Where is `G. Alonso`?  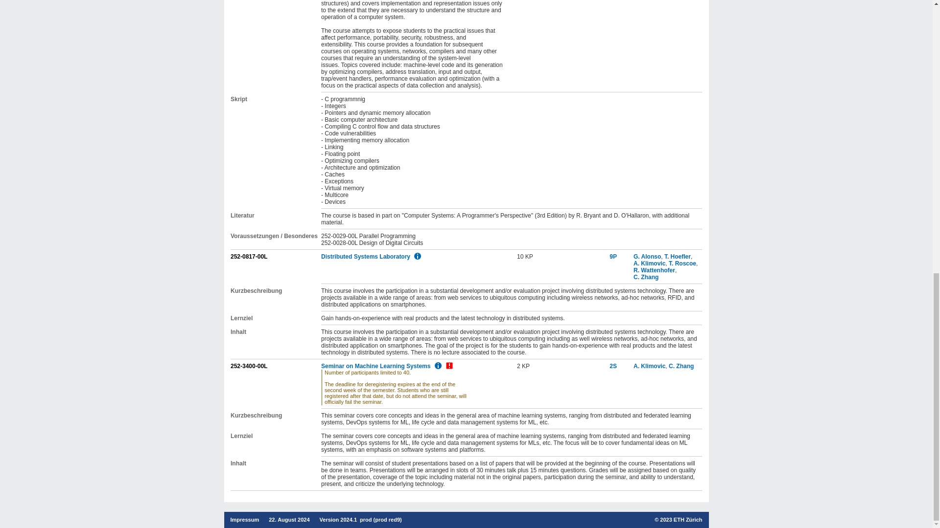
G. Alonso is located at coordinates (647, 257).